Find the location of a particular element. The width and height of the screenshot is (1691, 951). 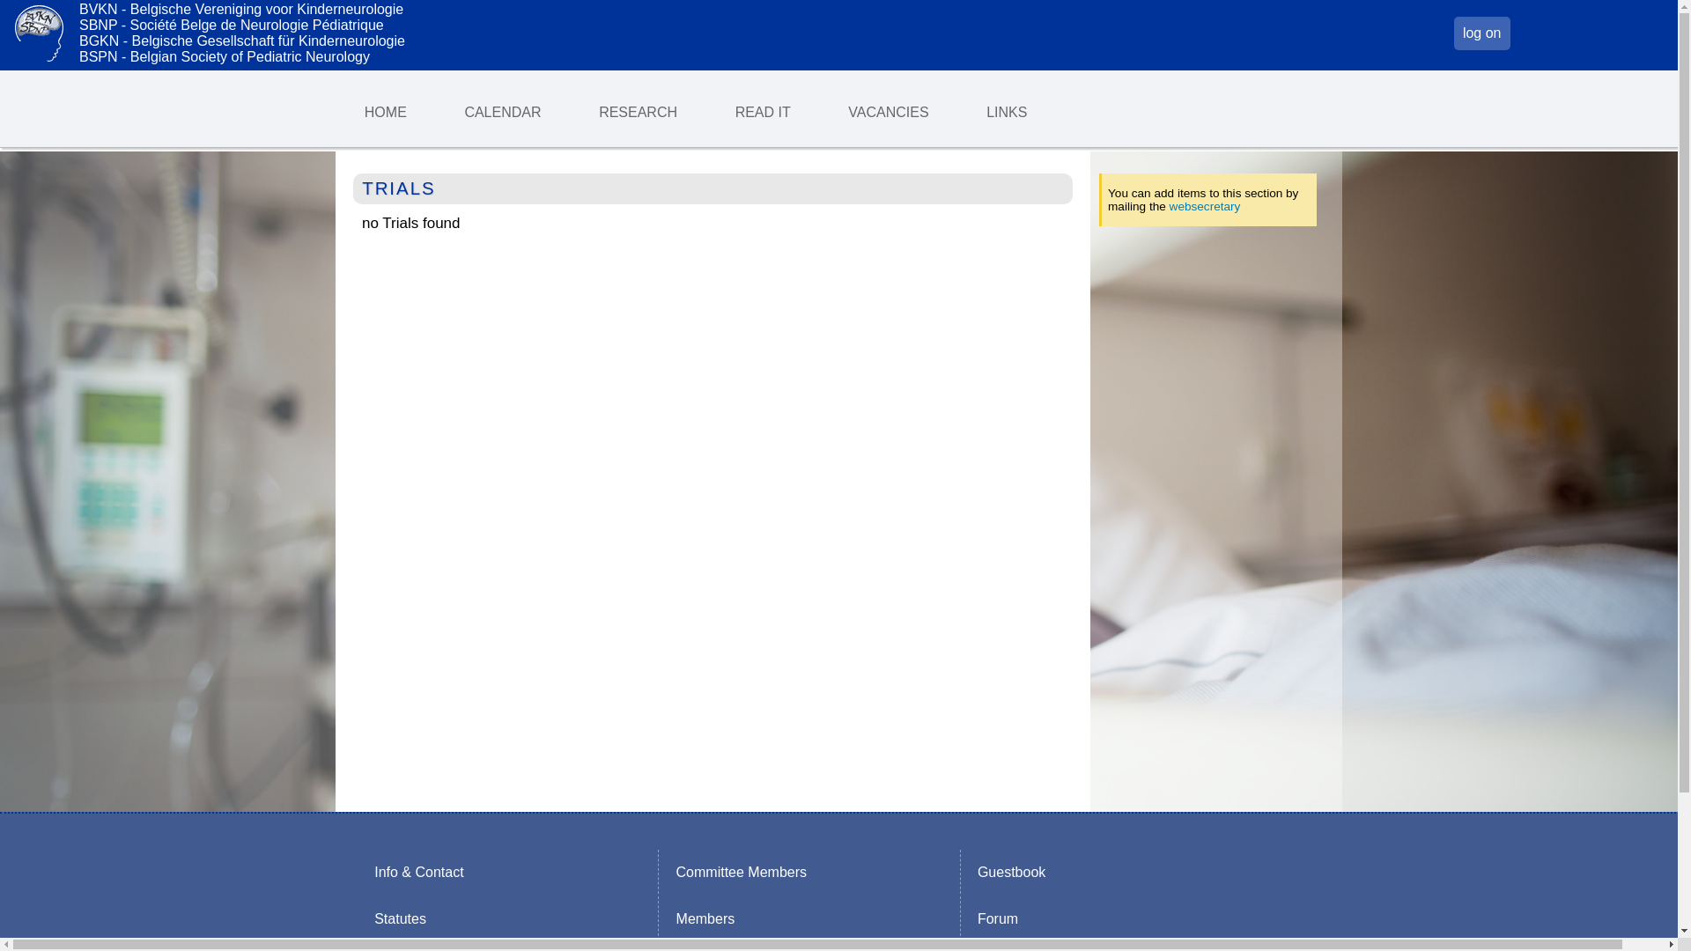

LINKS is located at coordinates (1007, 111).